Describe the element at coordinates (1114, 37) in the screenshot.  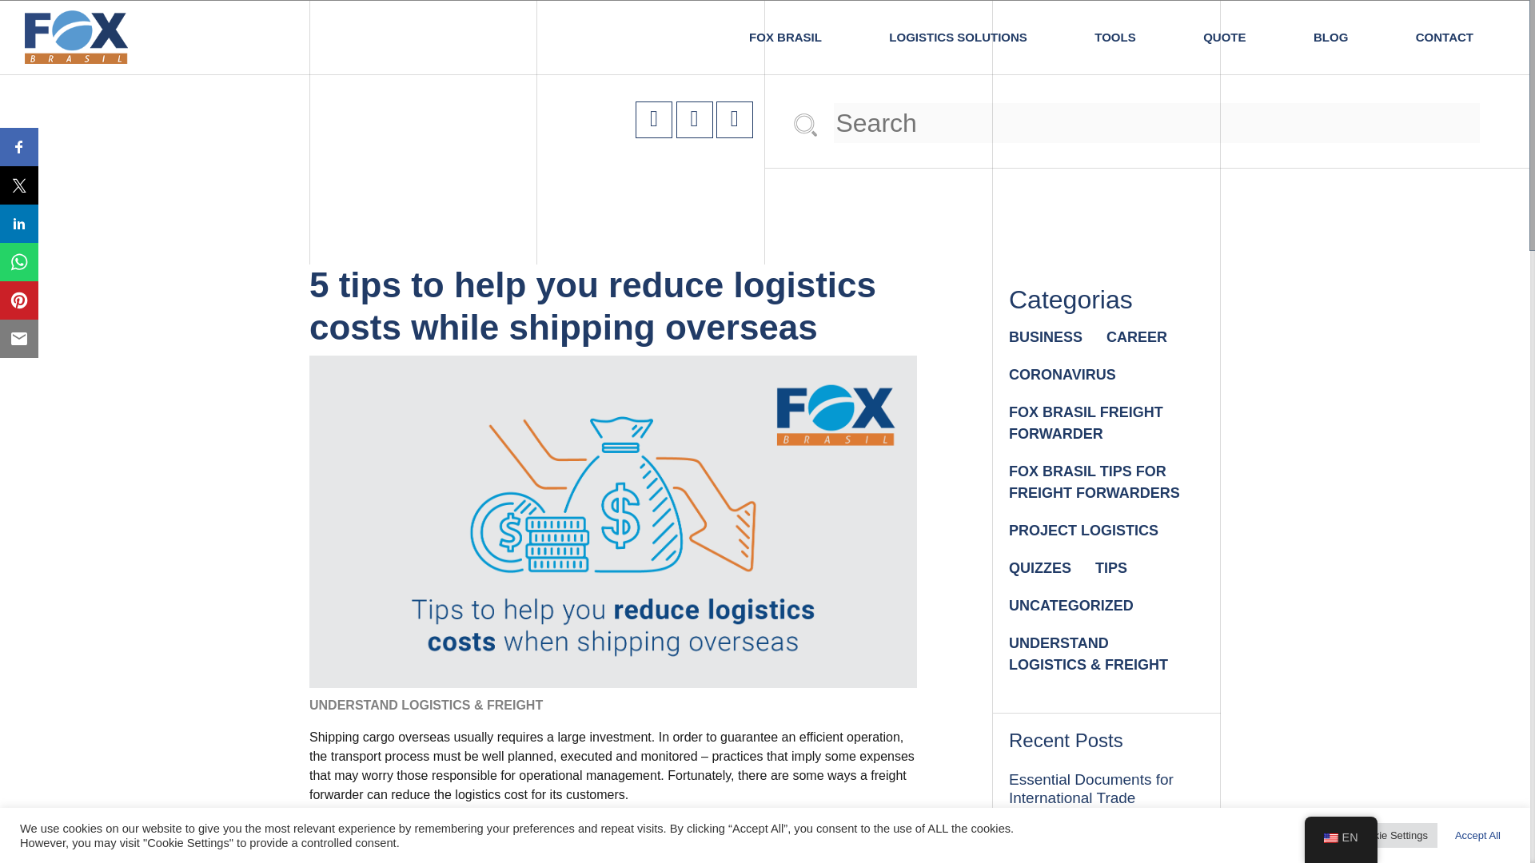
I see `TOOLS` at that location.